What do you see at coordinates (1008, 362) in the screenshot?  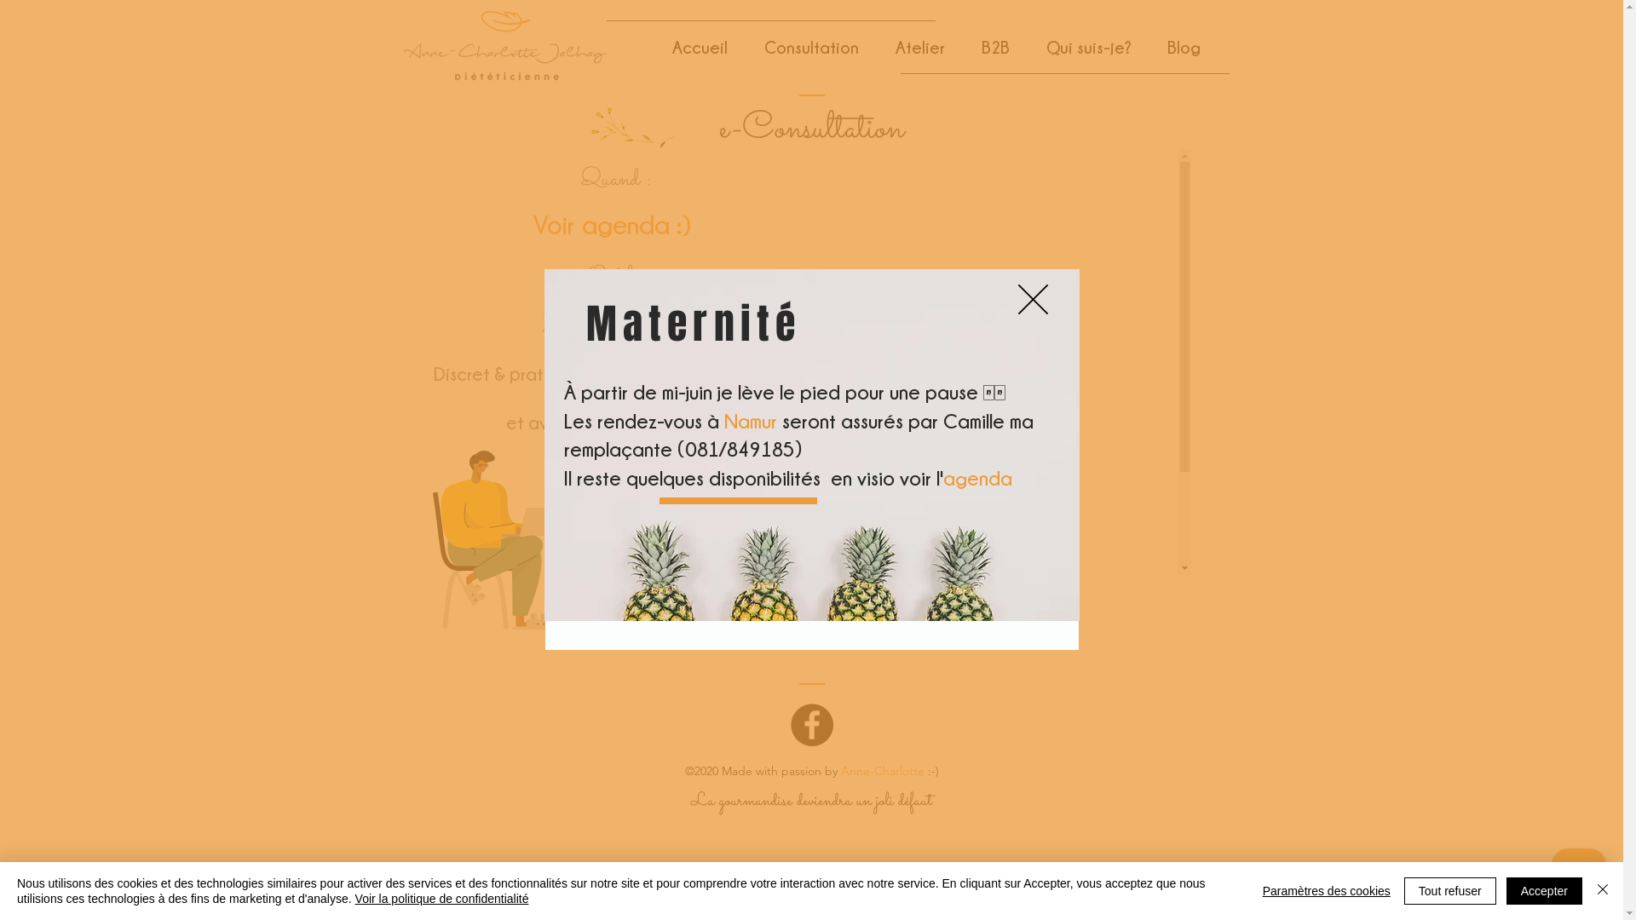 I see `Embedded Content` at bounding box center [1008, 362].